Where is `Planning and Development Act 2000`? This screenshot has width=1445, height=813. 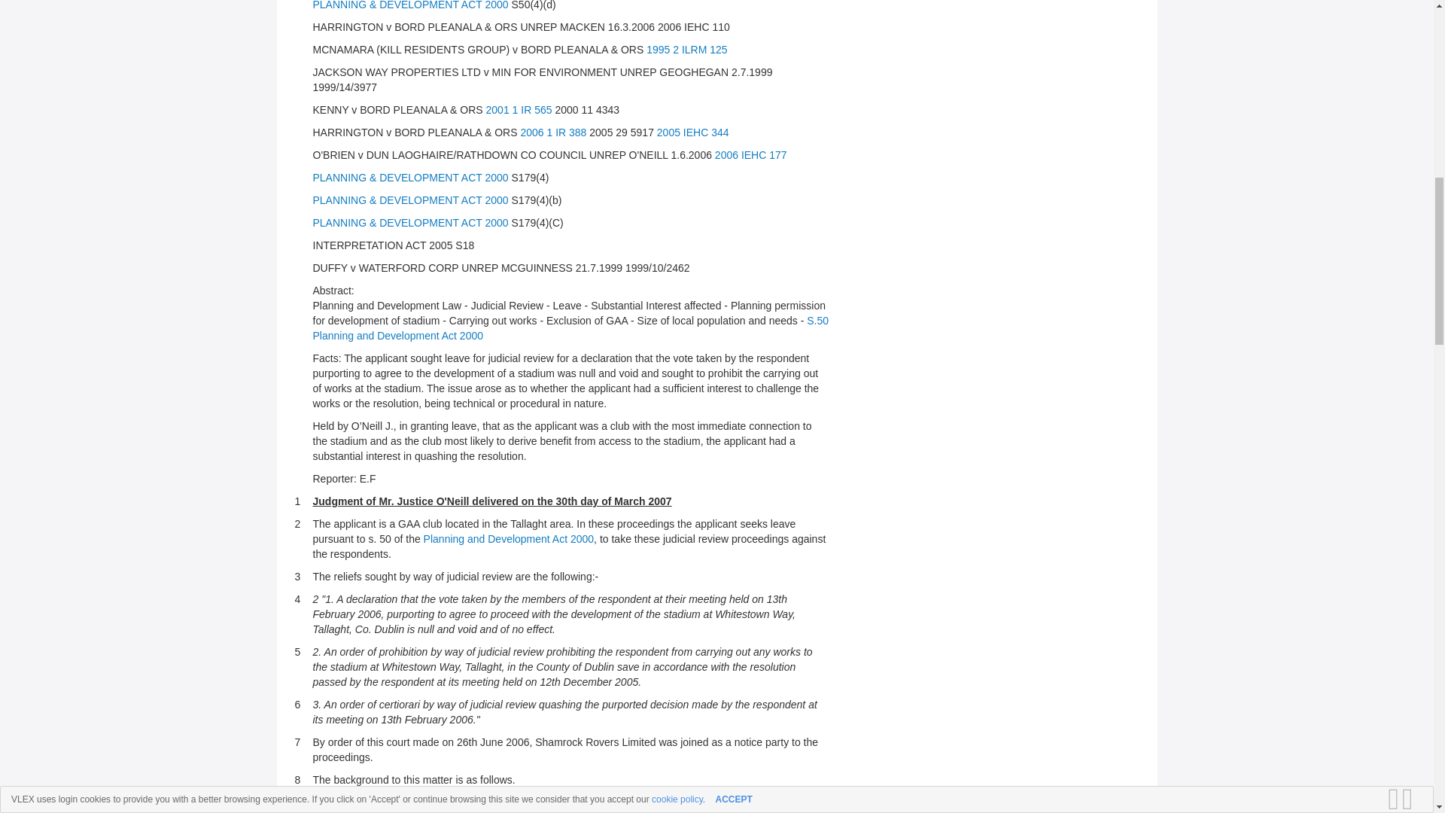 Planning and Development Act 2000 is located at coordinates (509, 539).